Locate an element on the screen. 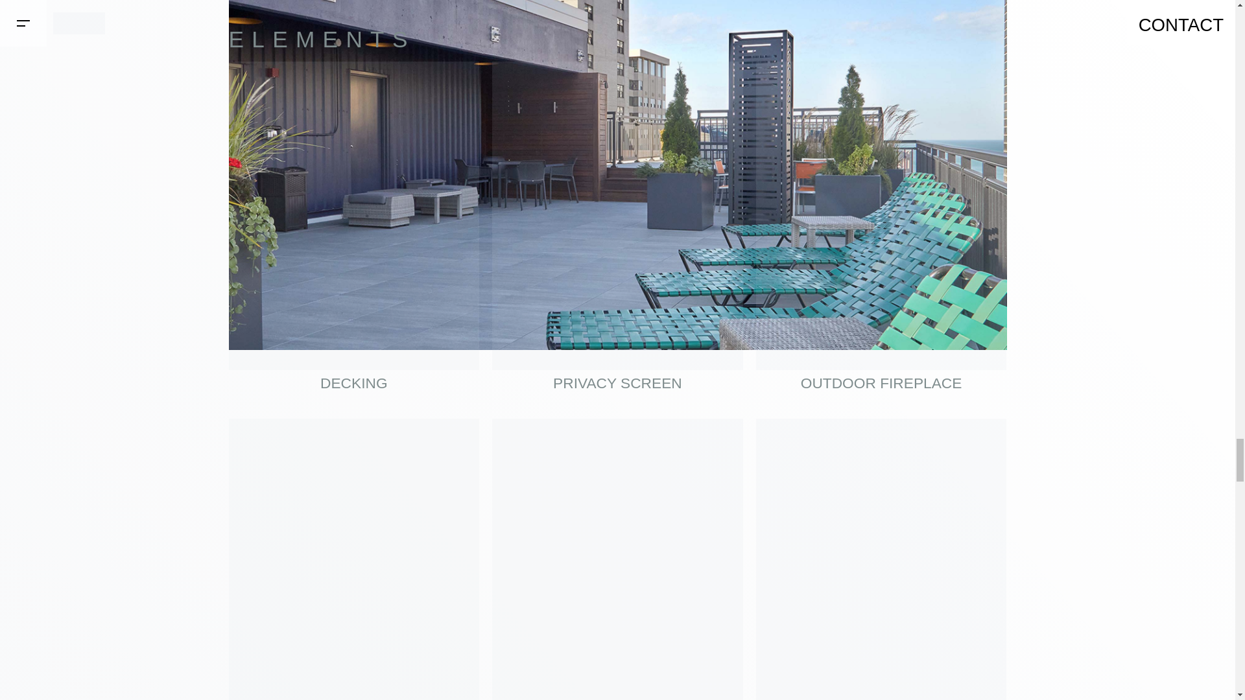  OUTDOOR PLANTER is located at coordinates (353, 559).